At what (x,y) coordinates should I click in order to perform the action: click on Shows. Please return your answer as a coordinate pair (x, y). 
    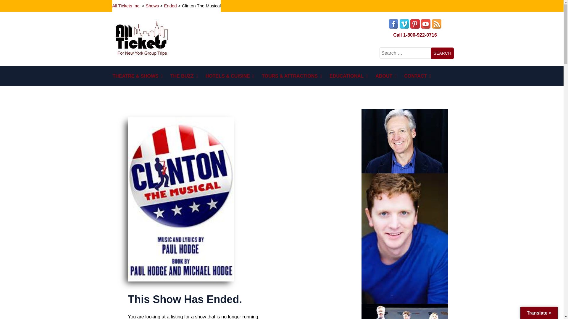
    Looking at the image, I should click on (152, 6).